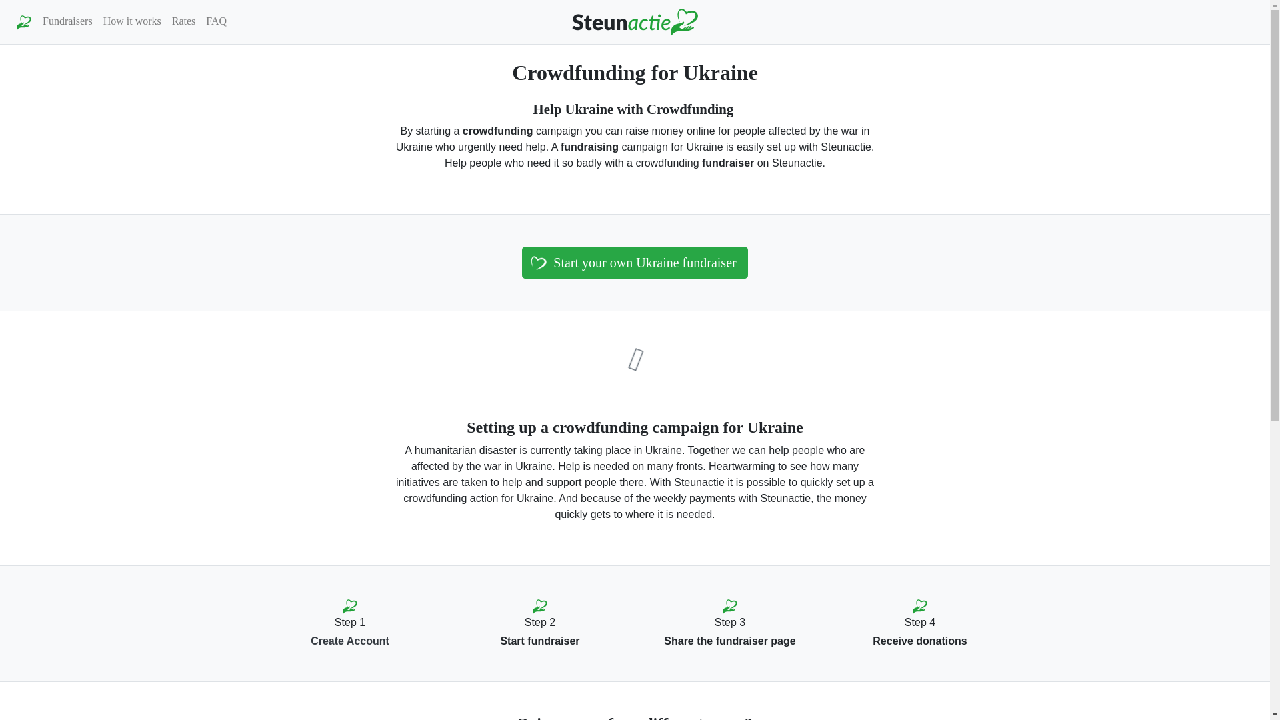 The width and height of the screenshot is (1280, 720). I want to click on Rates, so click(183, 21).